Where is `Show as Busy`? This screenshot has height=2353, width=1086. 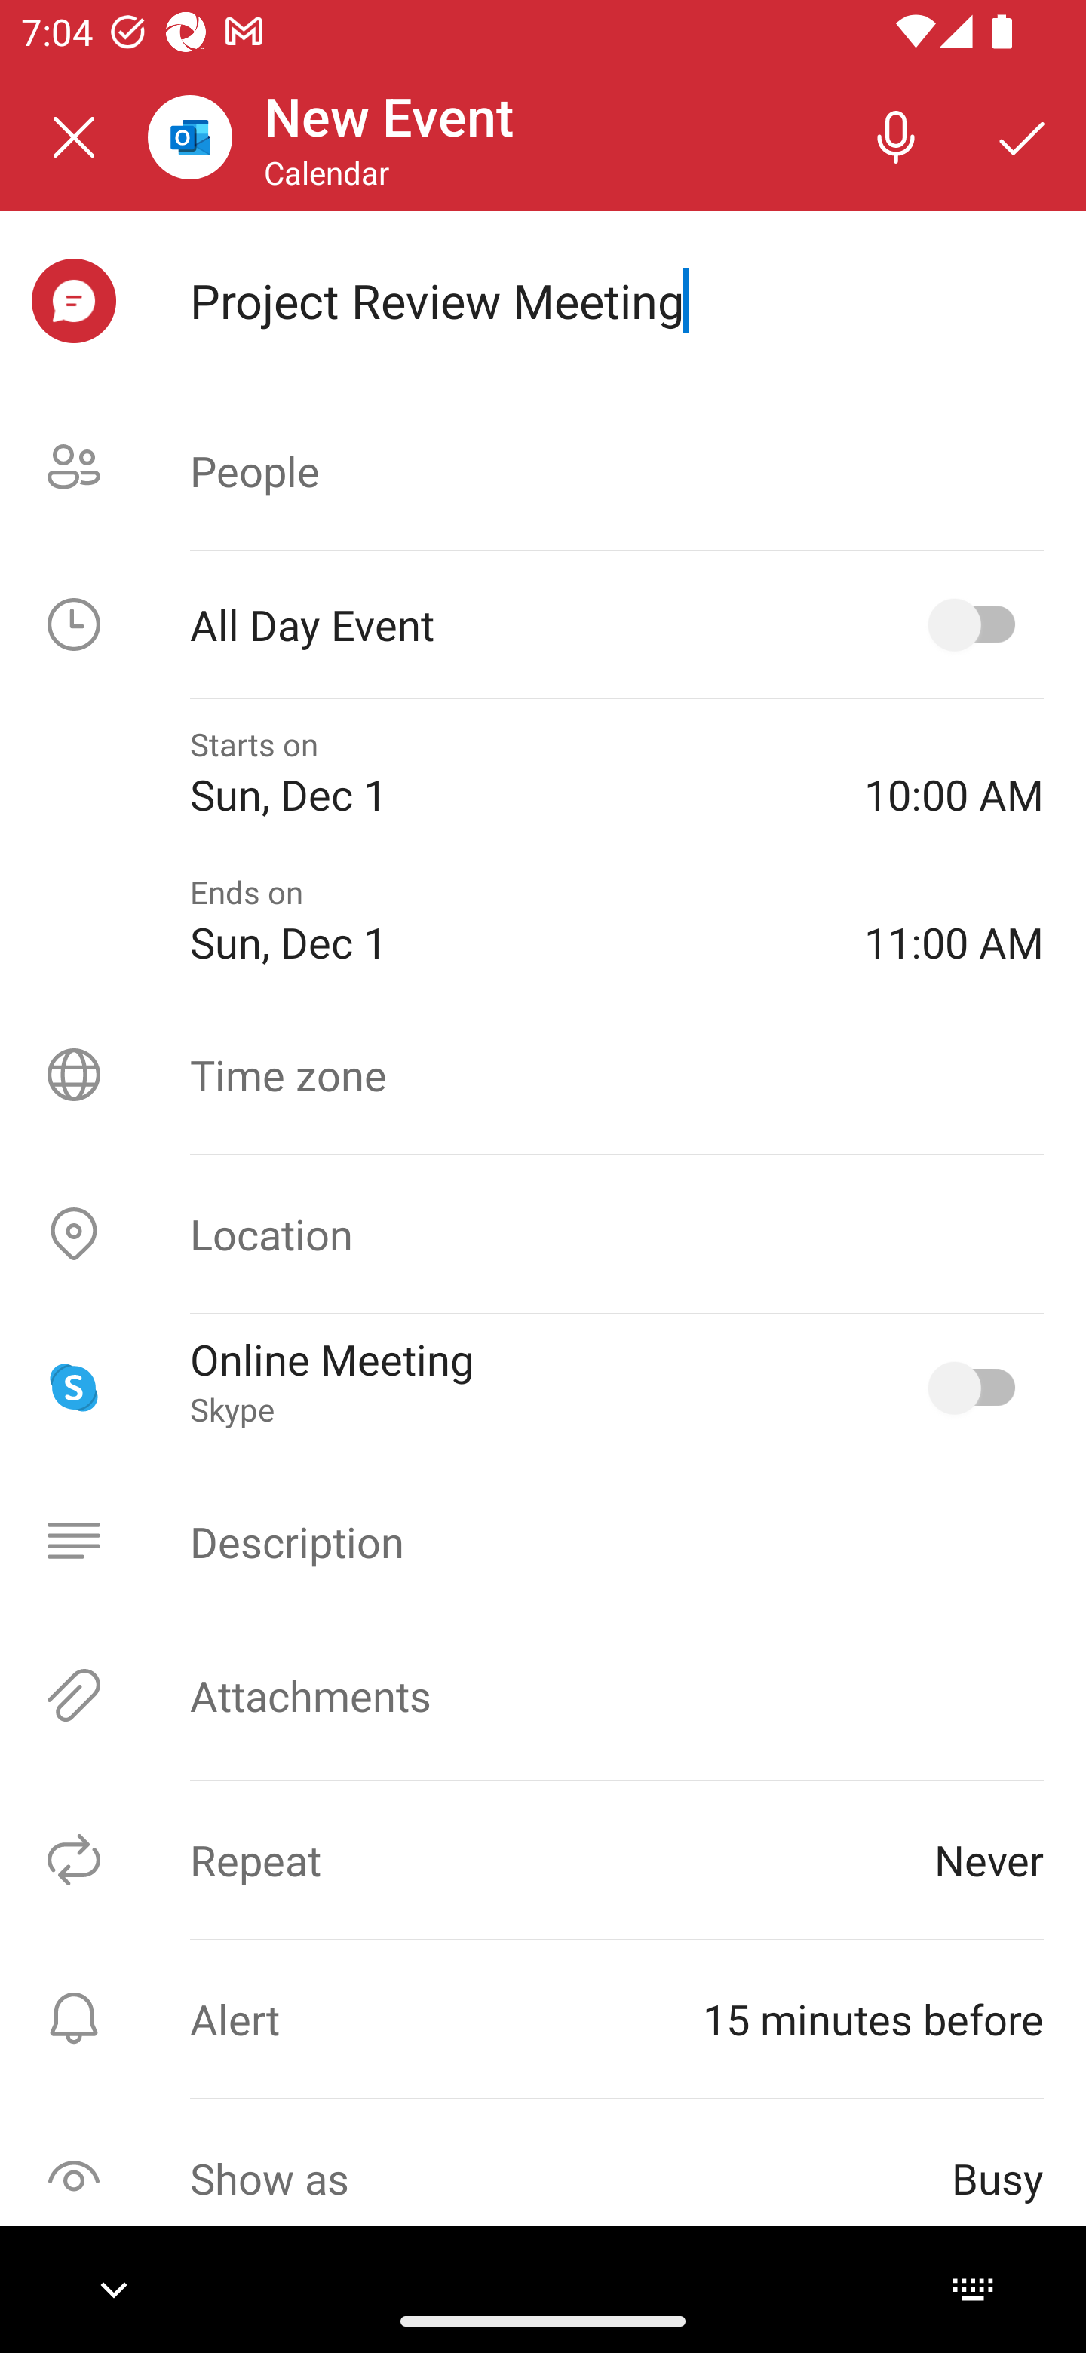
Show as Busy is located at coordinates (543, 2178).